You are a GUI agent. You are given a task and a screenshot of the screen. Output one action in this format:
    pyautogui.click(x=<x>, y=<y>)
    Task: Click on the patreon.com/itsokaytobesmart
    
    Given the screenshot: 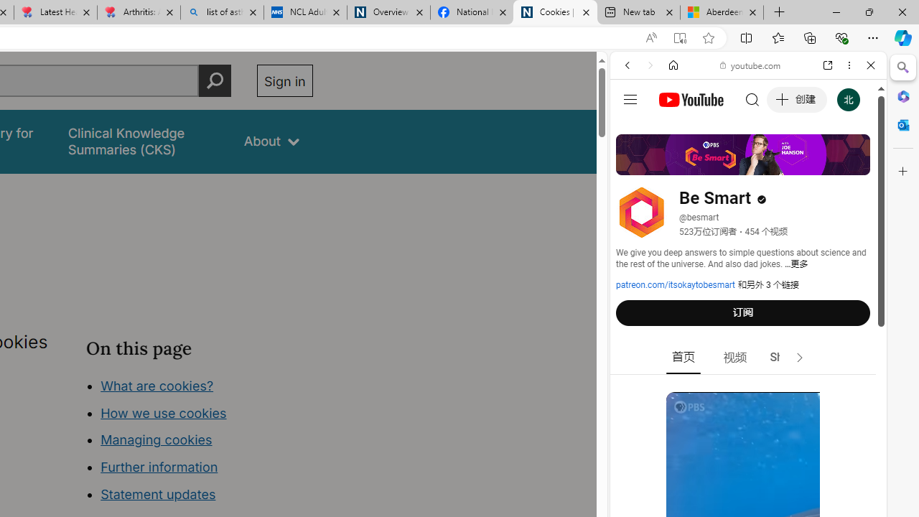 What is the action you would take?
    pyautogui.click(x=676, y=285)
    